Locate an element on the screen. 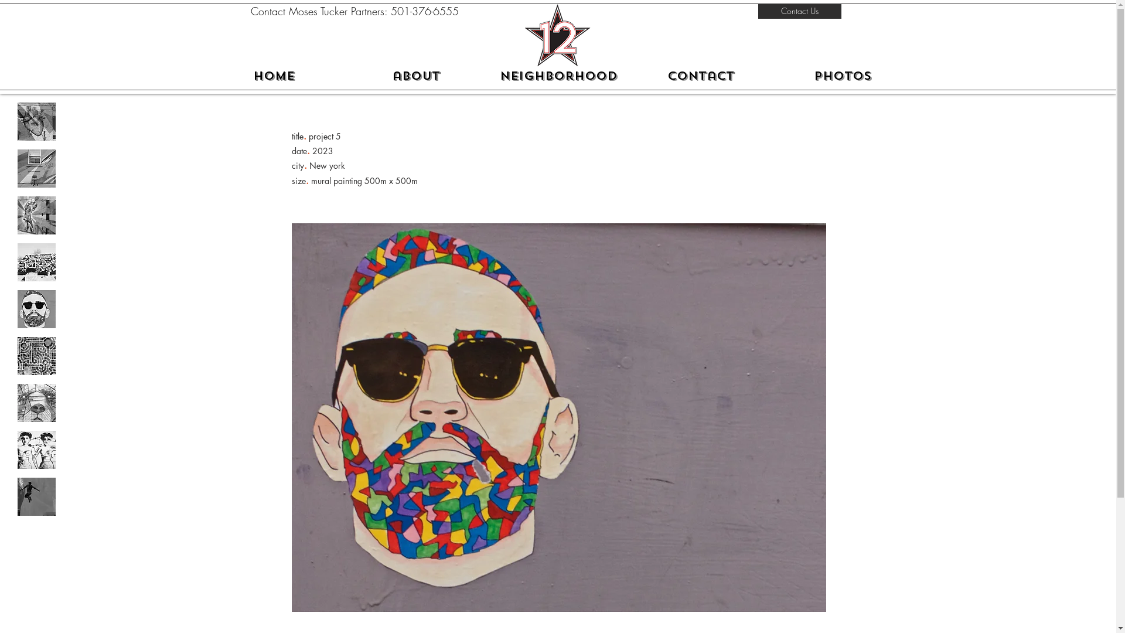 This screenshot has height=633, width=1125. about is located at coordinates (416, 76).